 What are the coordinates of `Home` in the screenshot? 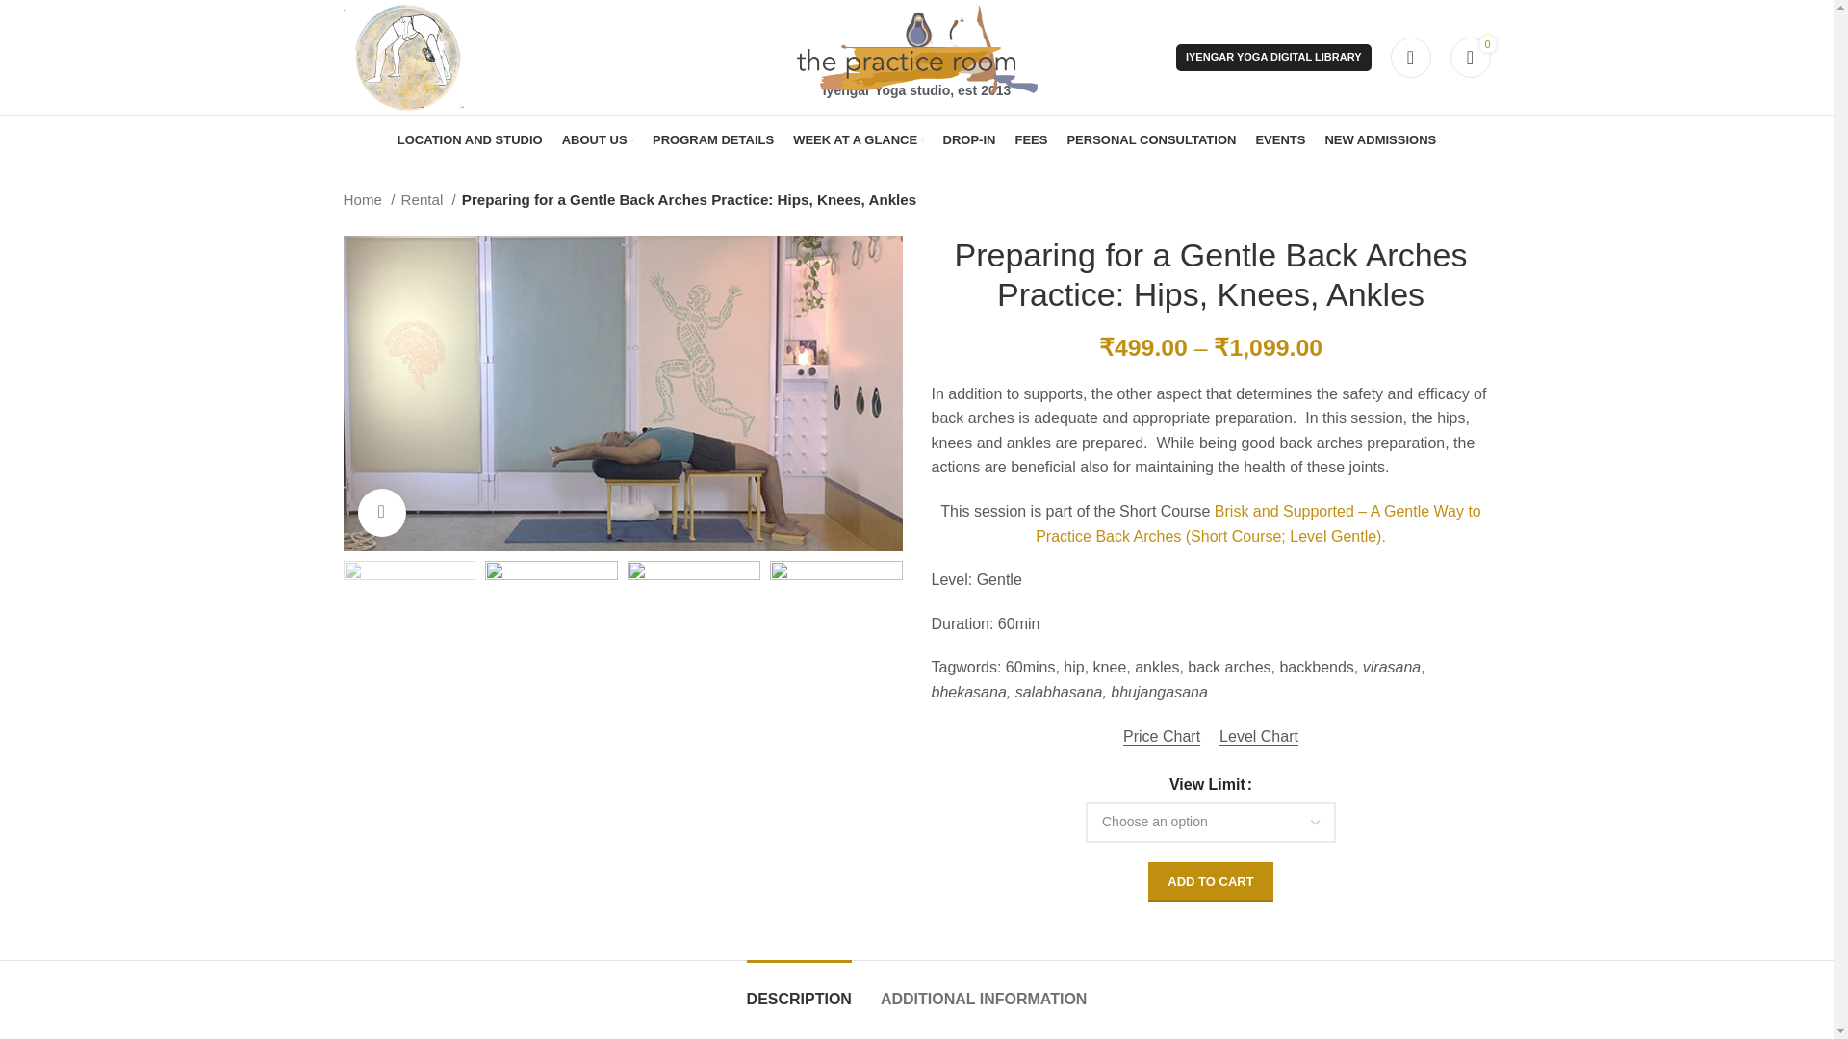 It's located at (368, 200).